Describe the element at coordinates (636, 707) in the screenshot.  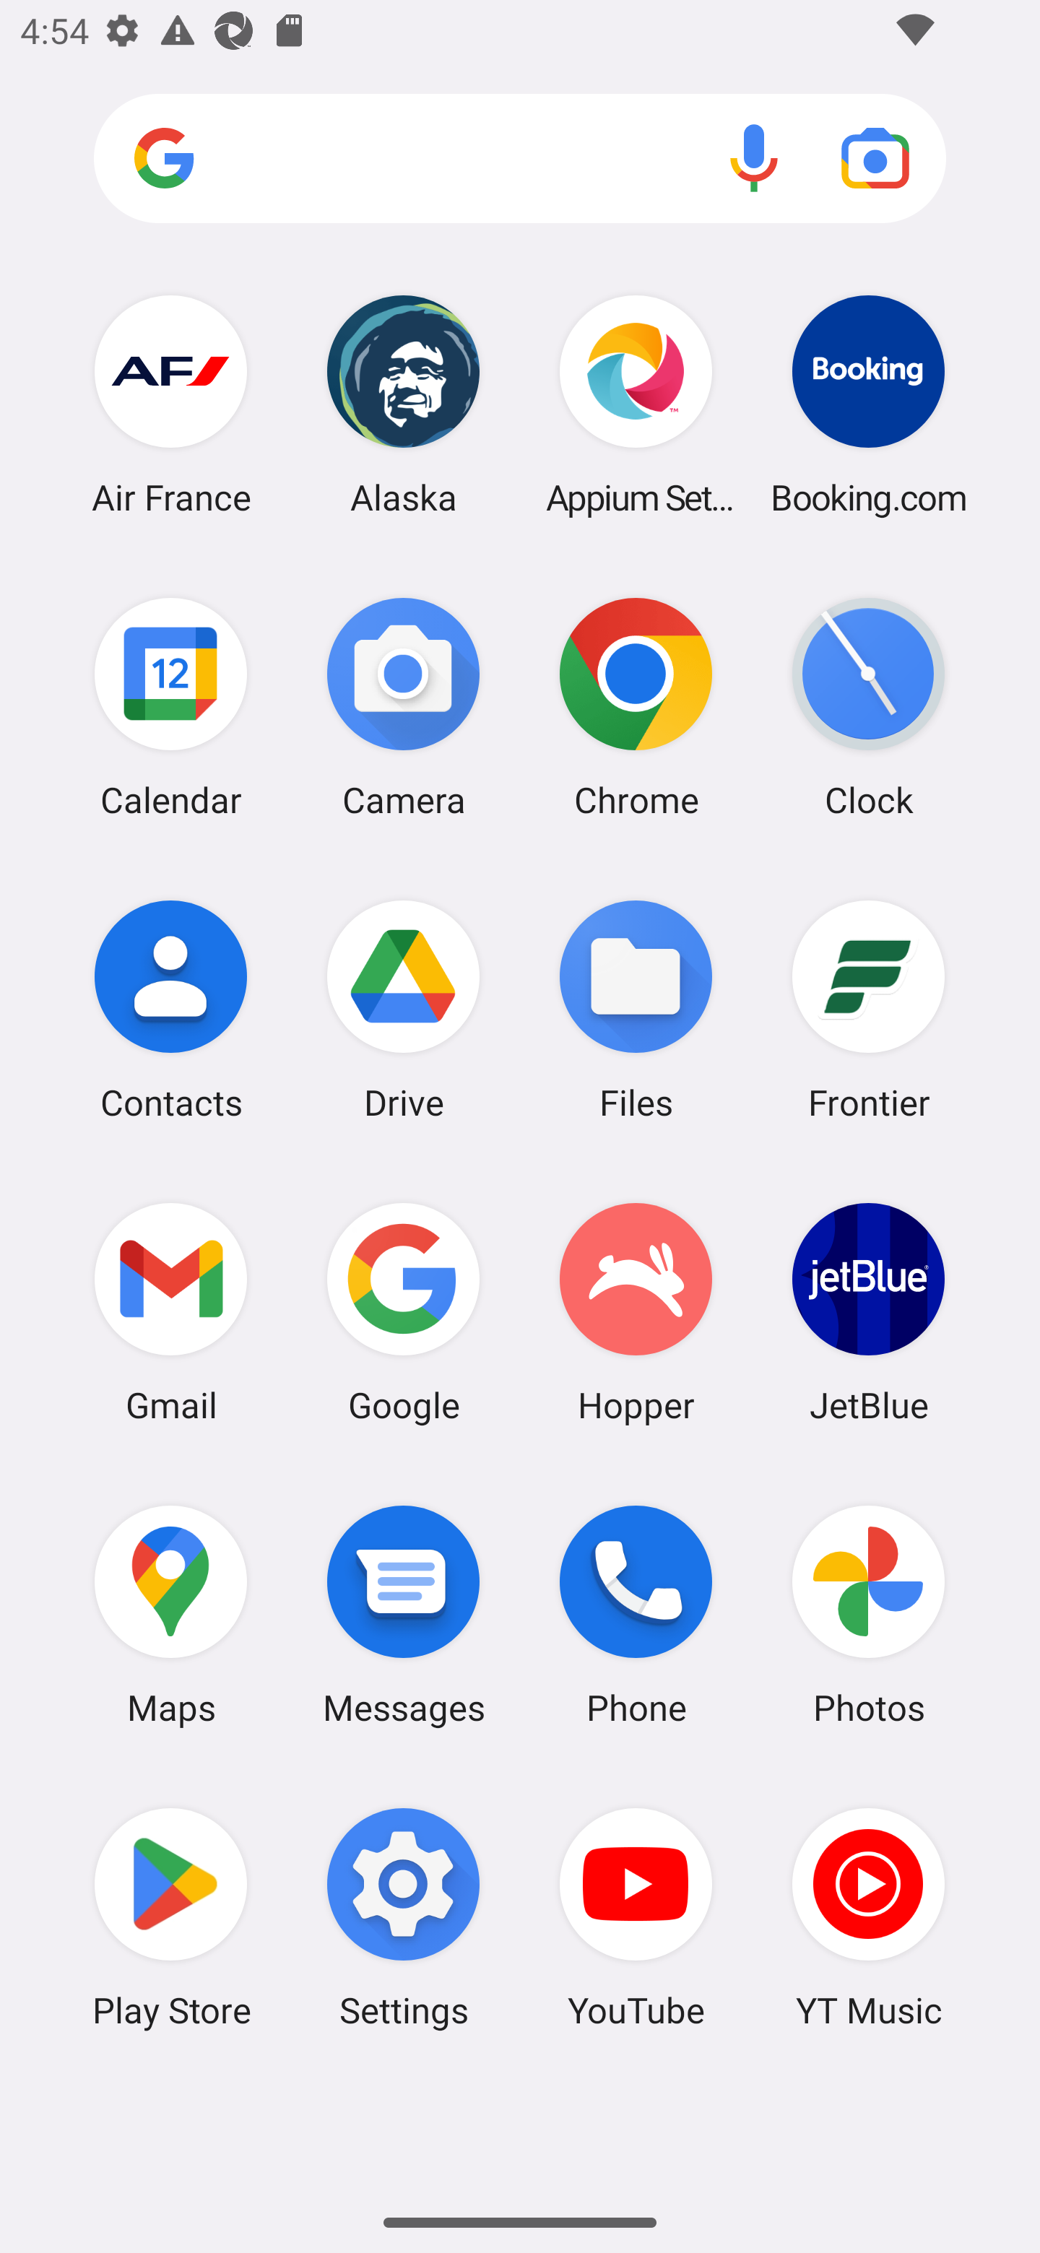
I see `Chrome` at that location.